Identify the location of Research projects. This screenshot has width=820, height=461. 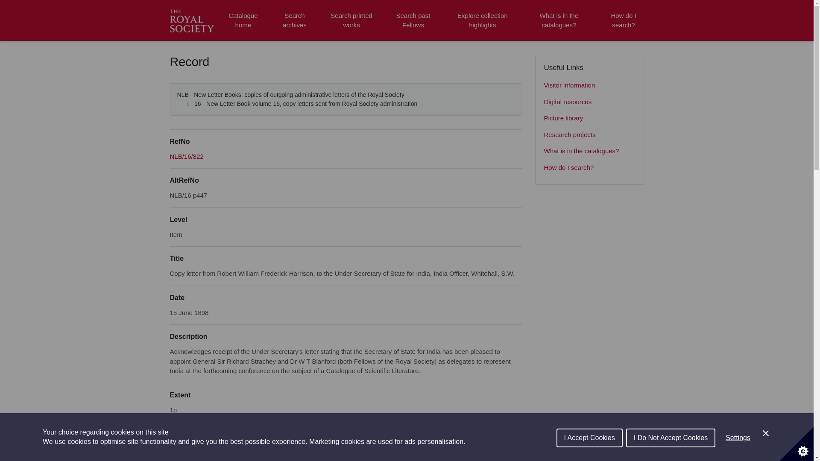
(589, 135).